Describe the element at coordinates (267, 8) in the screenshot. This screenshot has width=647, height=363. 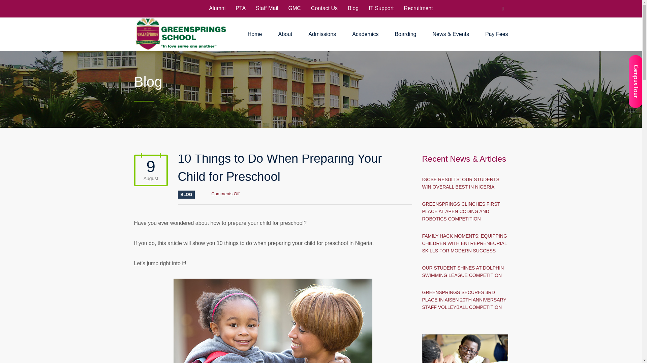
I see `Staff Mail` at that location.